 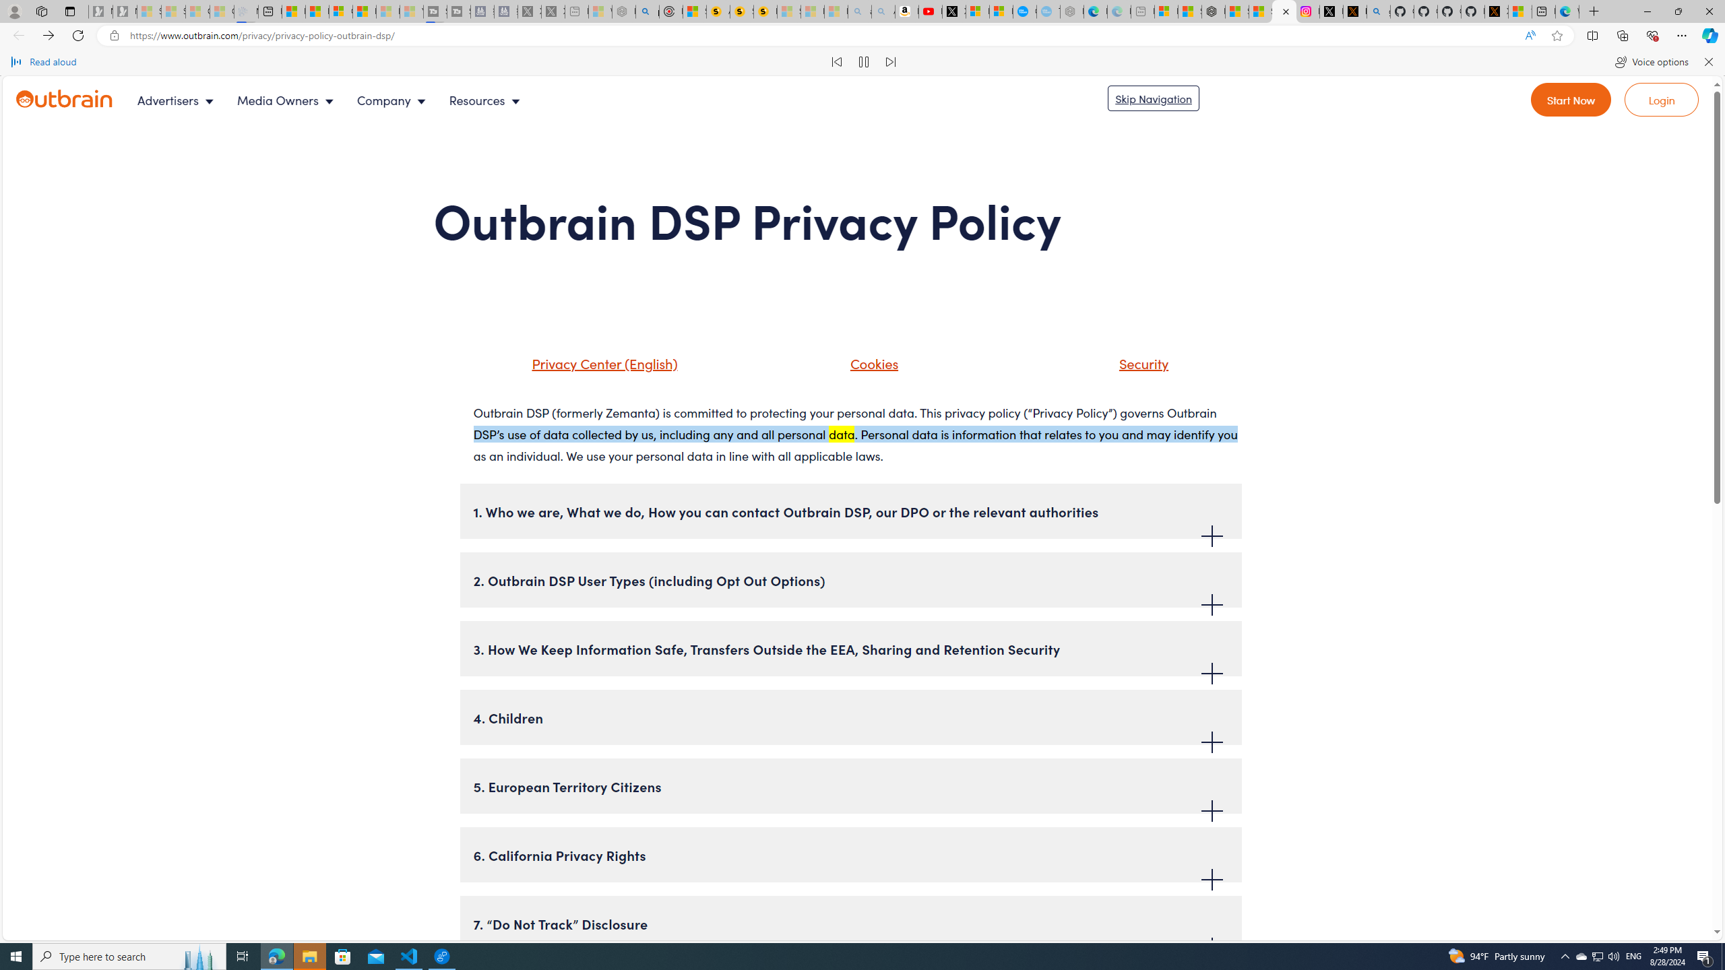 What do you see at coordinates (587, 368) in the screenshot?
I see `Privacy Center (English)` at bounding box center [587, 368].